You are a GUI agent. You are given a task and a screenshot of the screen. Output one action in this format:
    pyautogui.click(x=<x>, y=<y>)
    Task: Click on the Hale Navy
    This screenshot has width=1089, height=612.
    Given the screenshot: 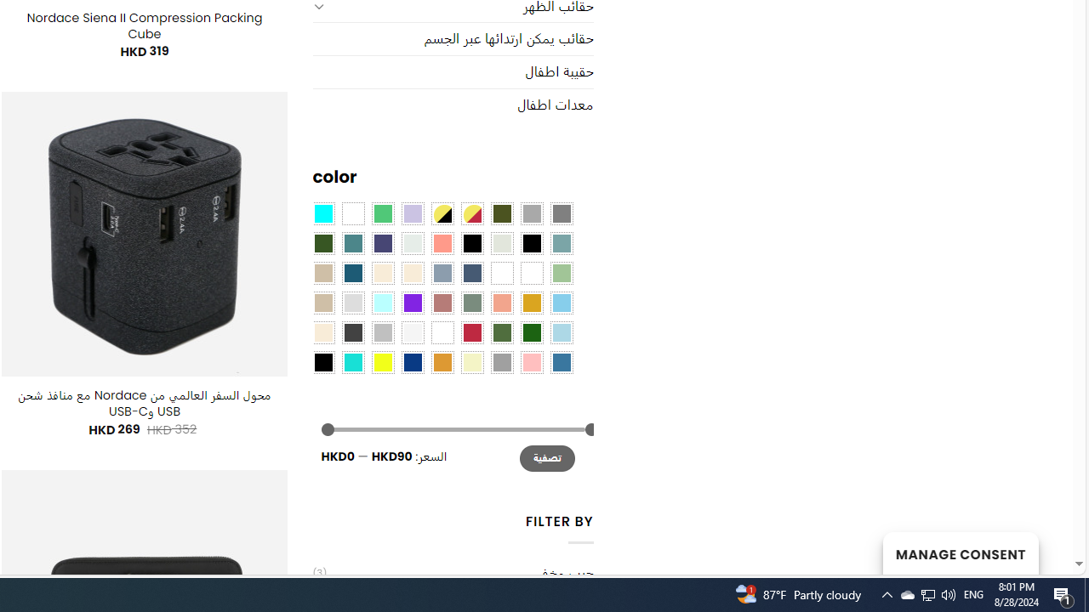 What is the action you would take?
    pyautogui.click(x=471, y=273)
    